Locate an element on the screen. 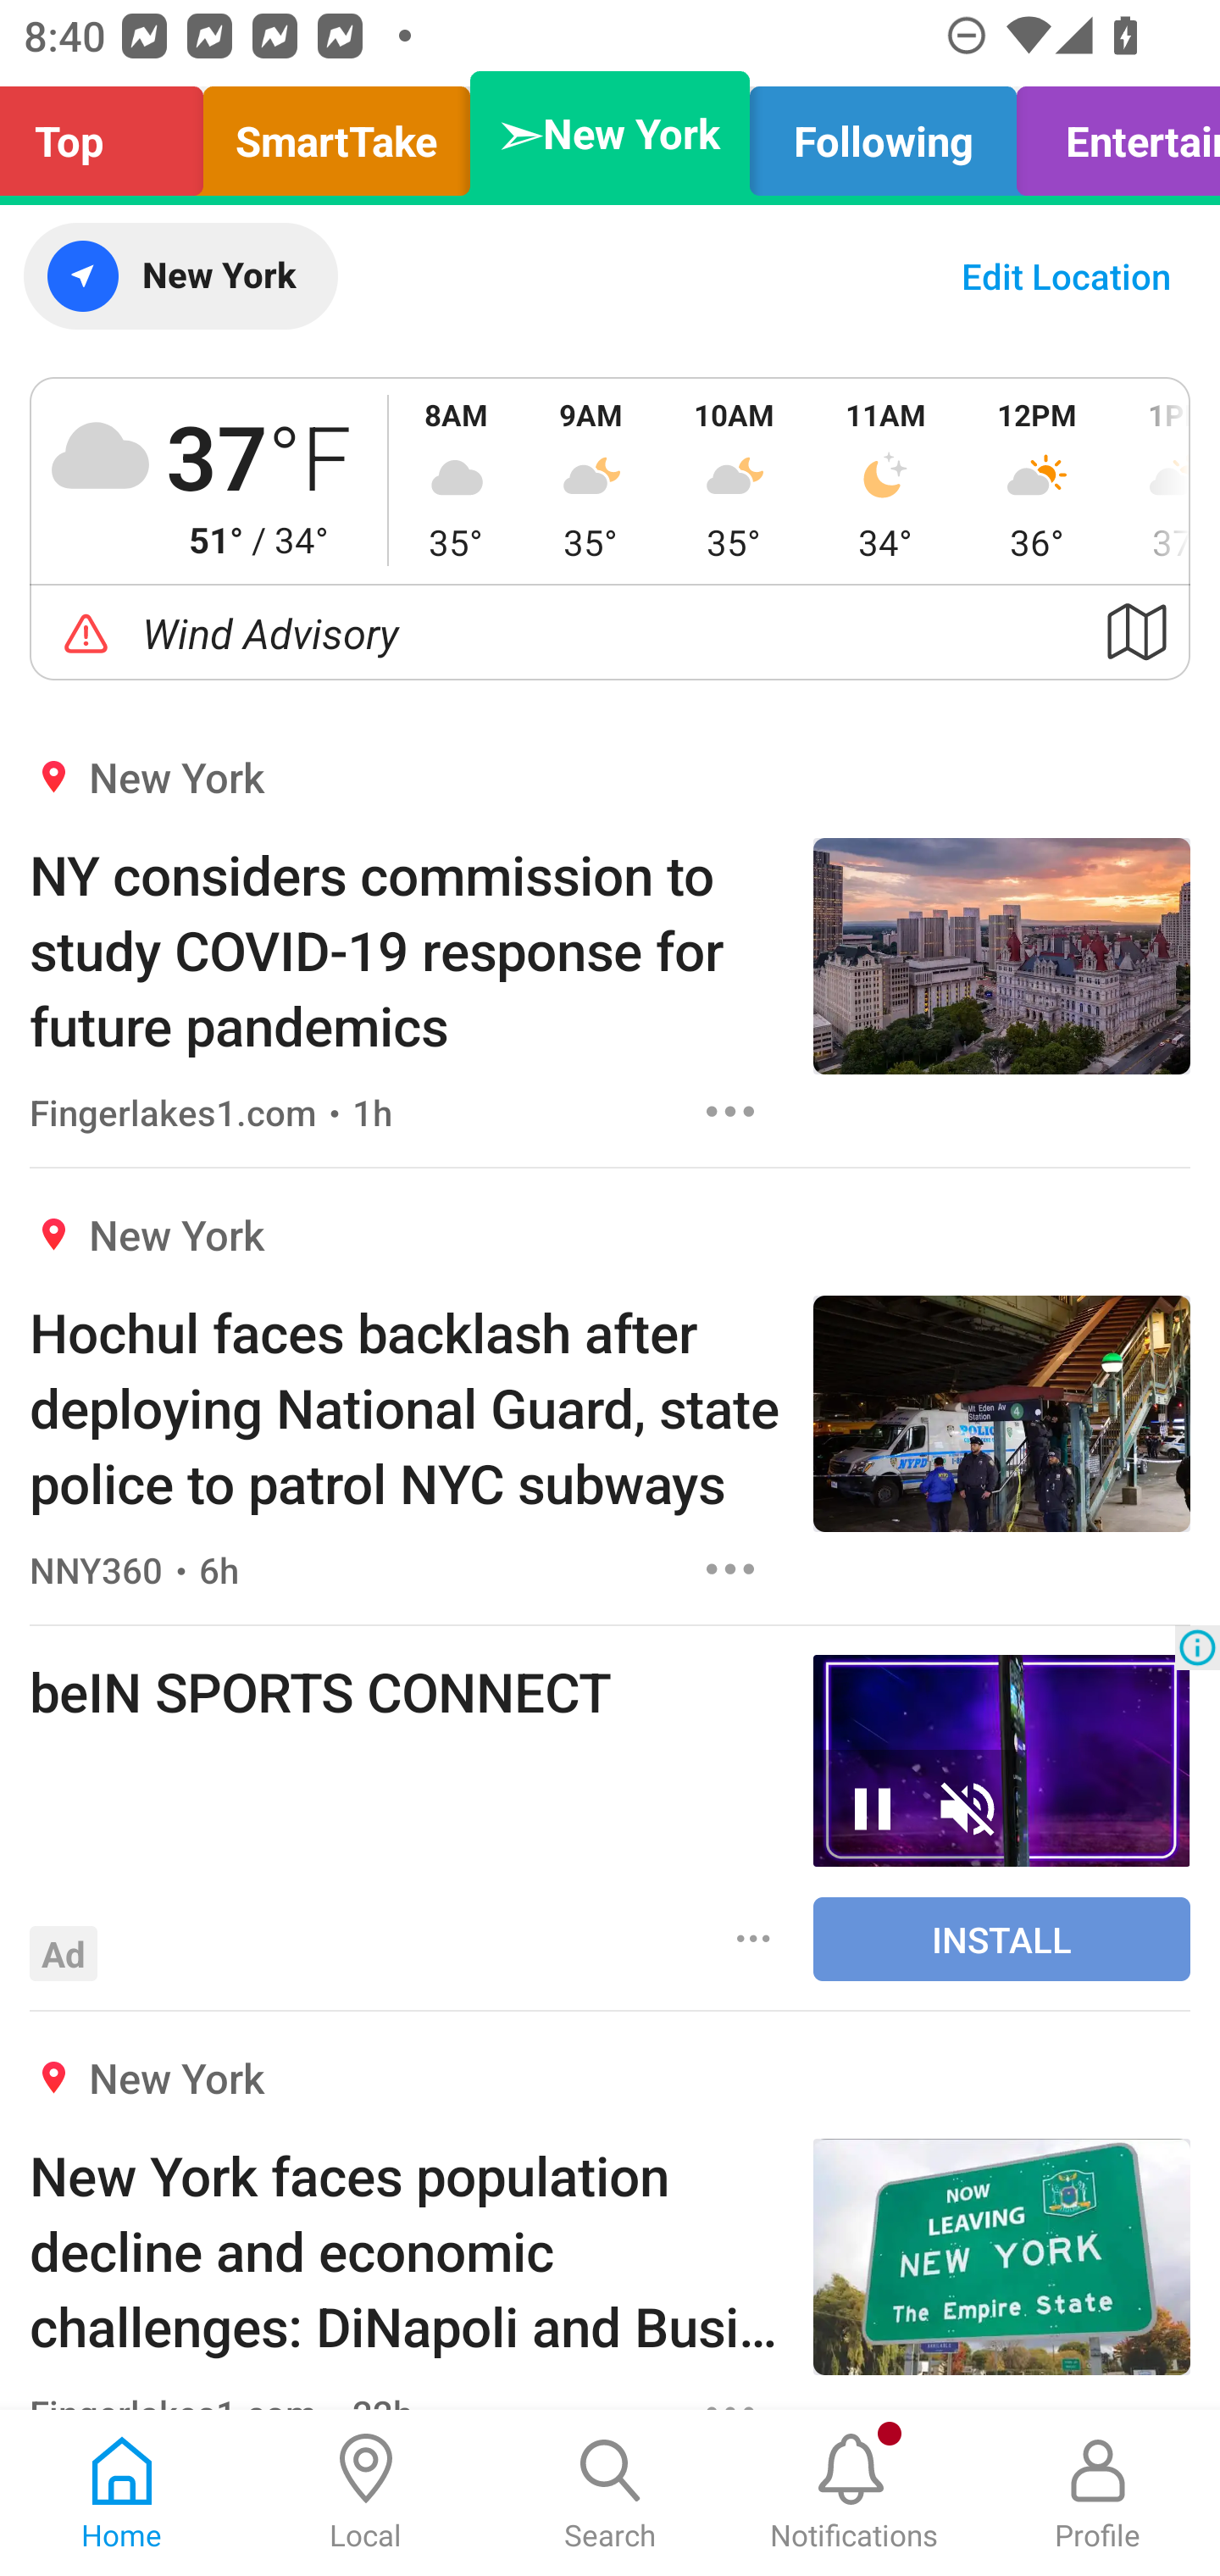 This screenshot has width=1220, height=2576. Top is located at coordinates (110, 134).